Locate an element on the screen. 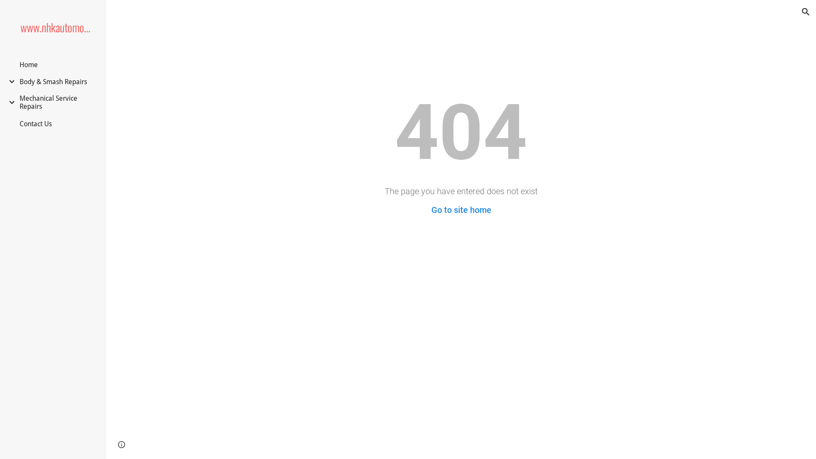  Go to site home is located at coordinates (461, 210).